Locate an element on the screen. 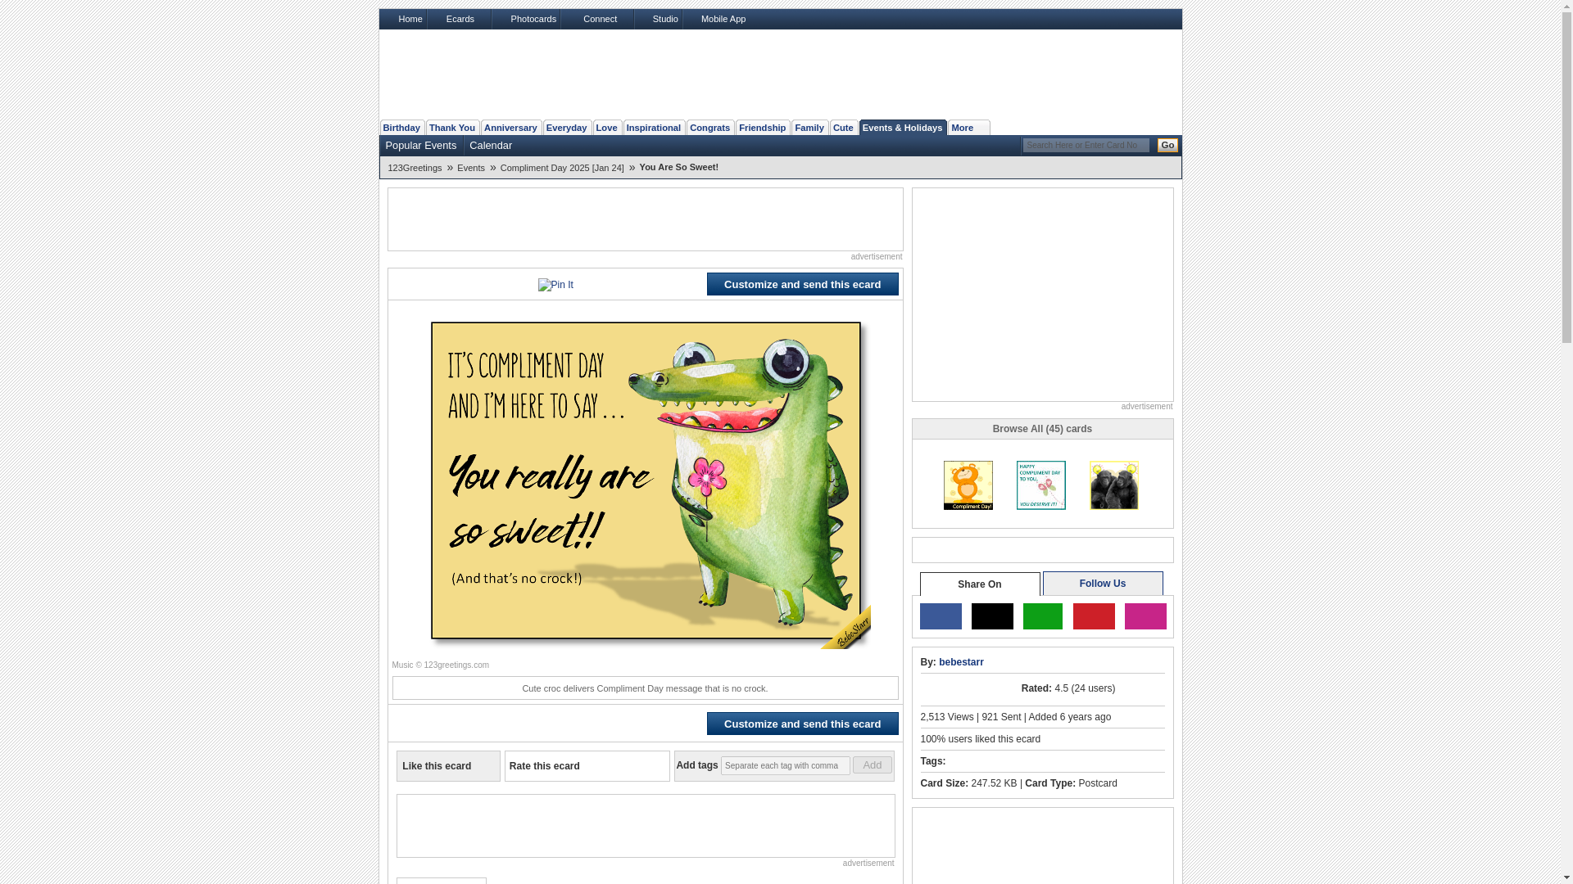 Image resolution: width=1573 pixels, height=884 pixels. Popular Events is located at coordinates (420, 145).